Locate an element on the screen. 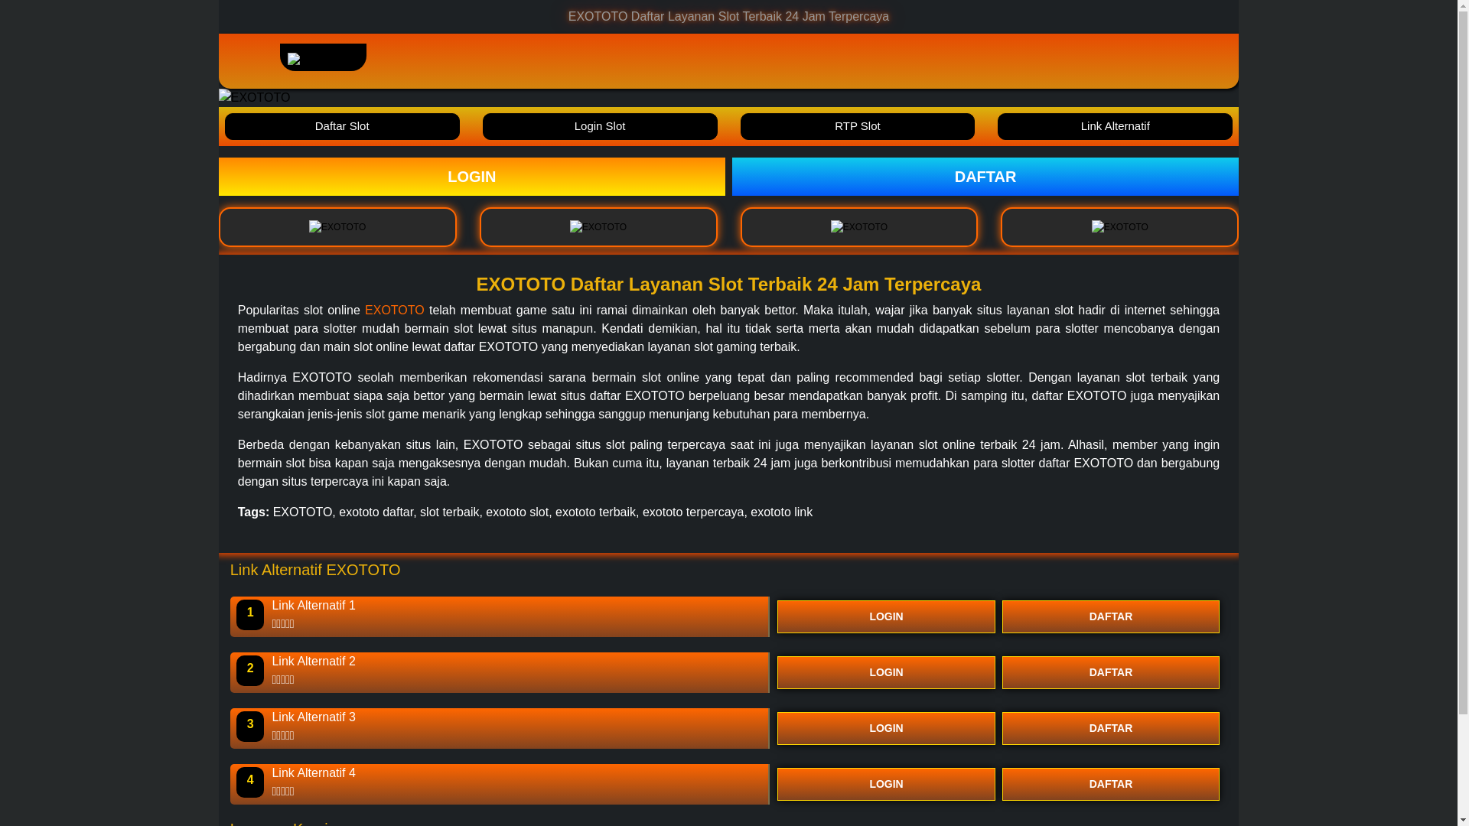 This screenshot has width=1469, height=826. LOGIN is located at coordinates (472, 176).